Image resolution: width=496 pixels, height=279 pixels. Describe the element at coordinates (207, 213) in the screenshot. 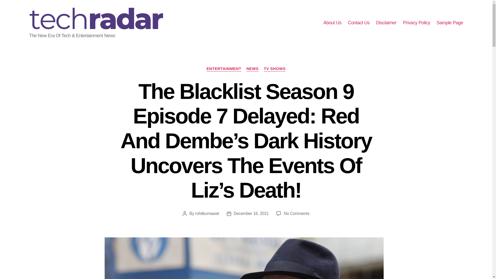

I see `rohitkumawat` at that location.